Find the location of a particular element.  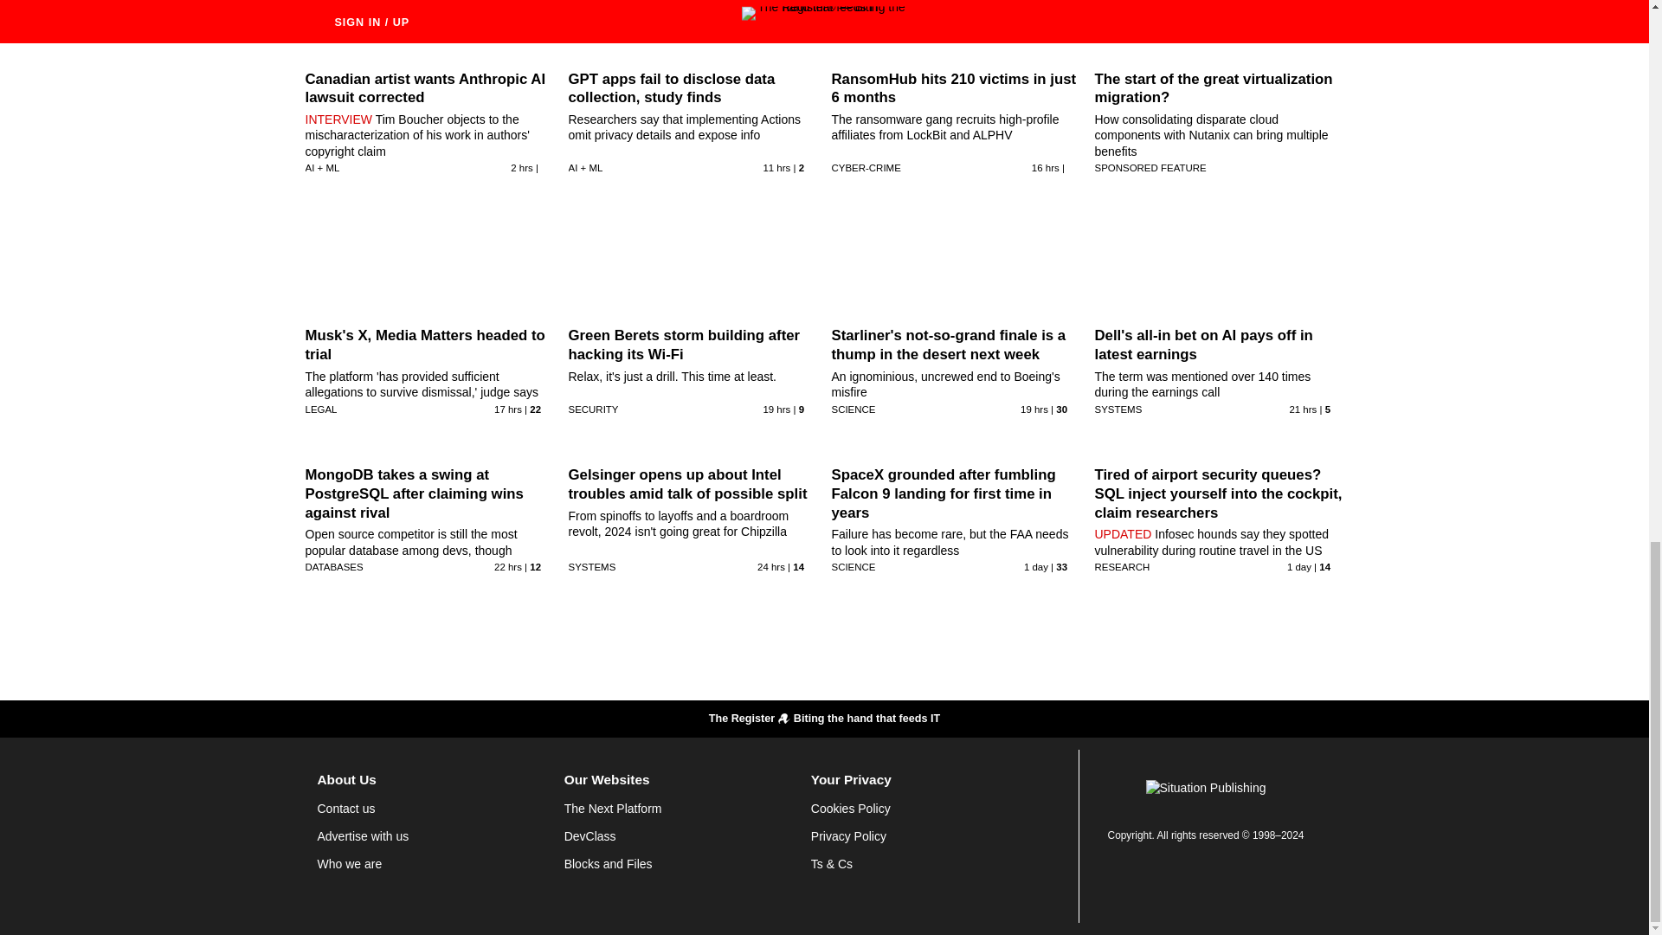

30 Aug 2024 21:0 is located at coordinates (776, 409).